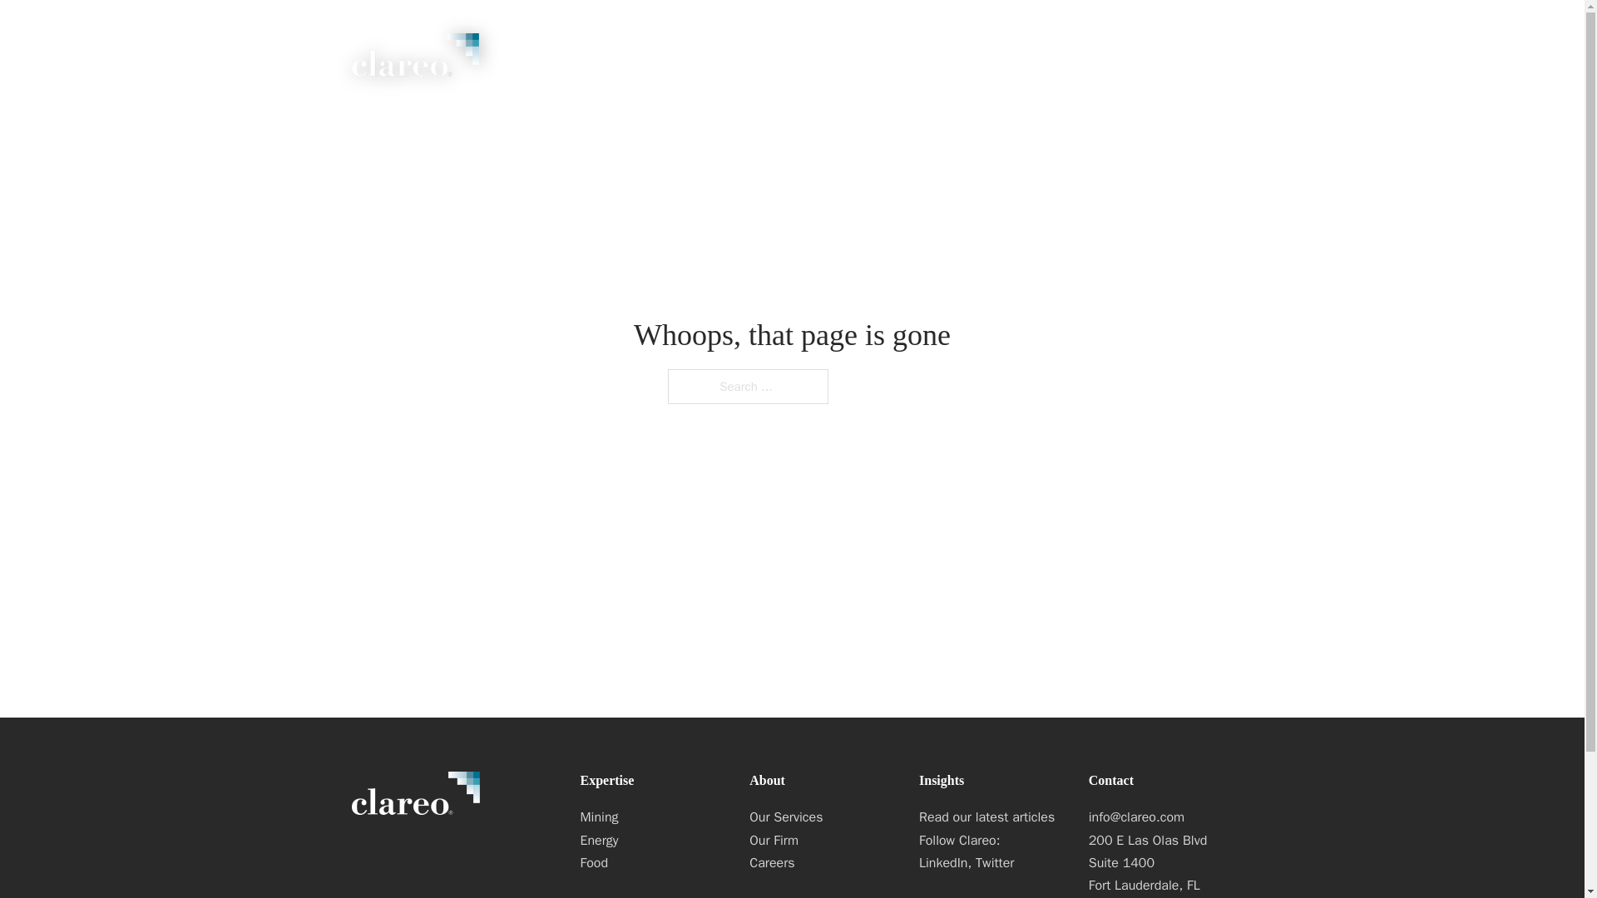 The width and height of the screenshot is (1597, 898). What do you see at coordinates (995, 863) in the screenshot?
I see `Twitter` at bounding box center [995, 863].